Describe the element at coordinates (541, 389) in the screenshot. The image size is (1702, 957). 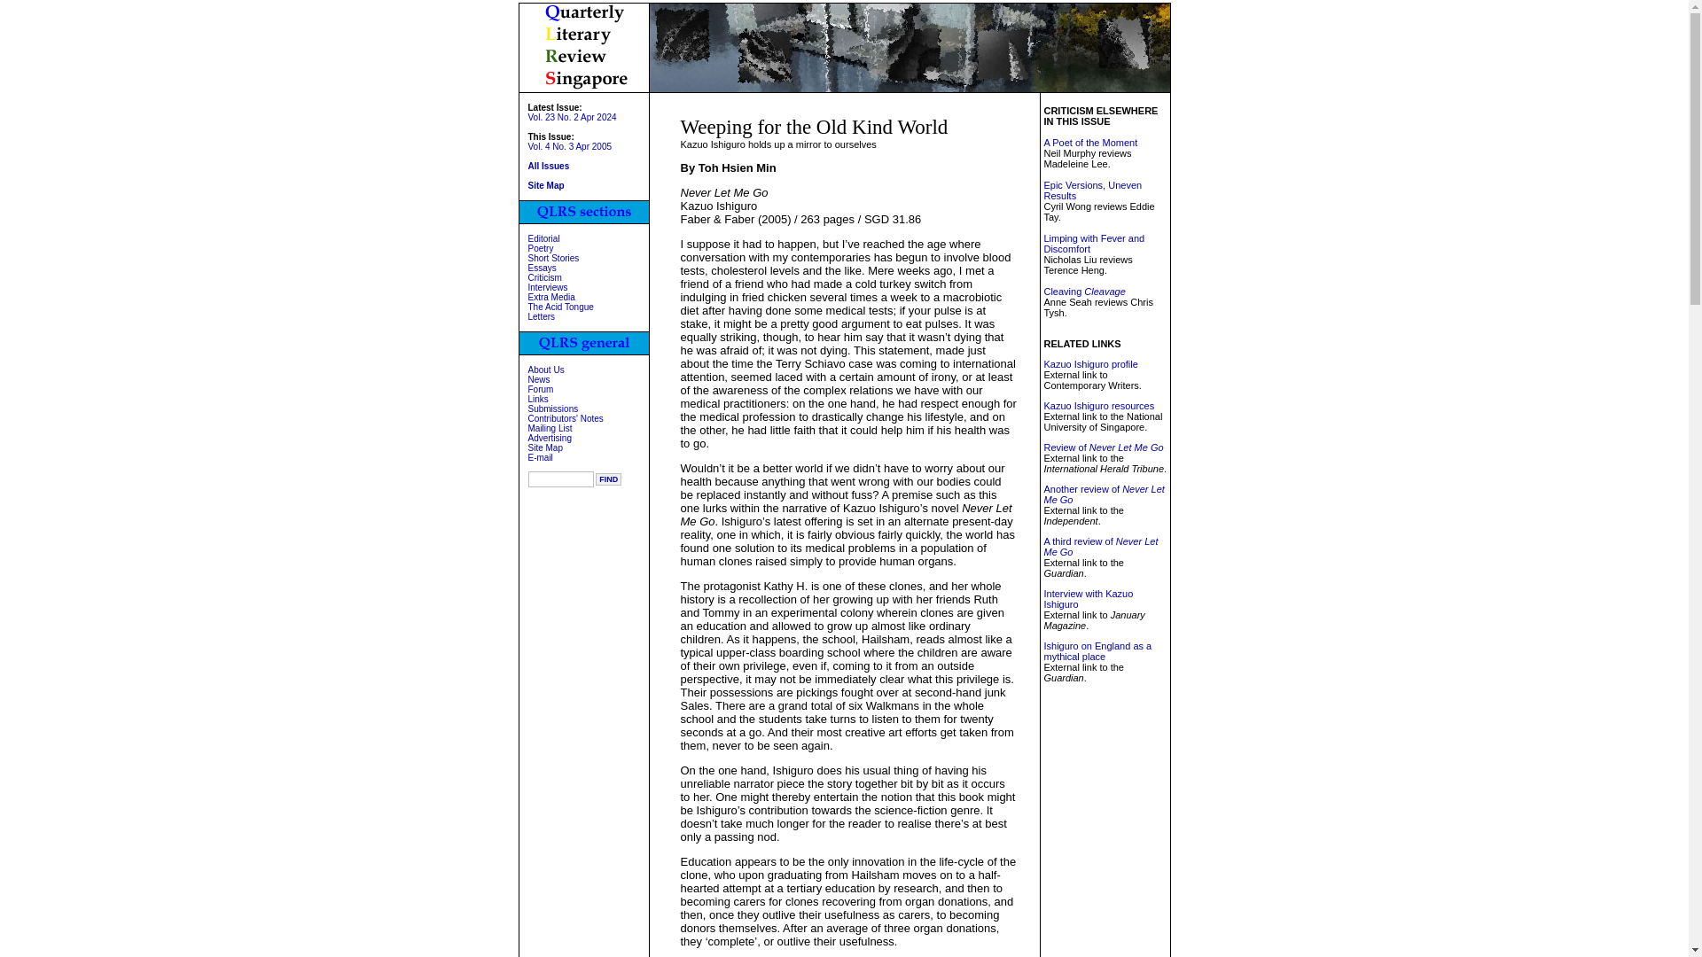
I see `Forum` at that location.